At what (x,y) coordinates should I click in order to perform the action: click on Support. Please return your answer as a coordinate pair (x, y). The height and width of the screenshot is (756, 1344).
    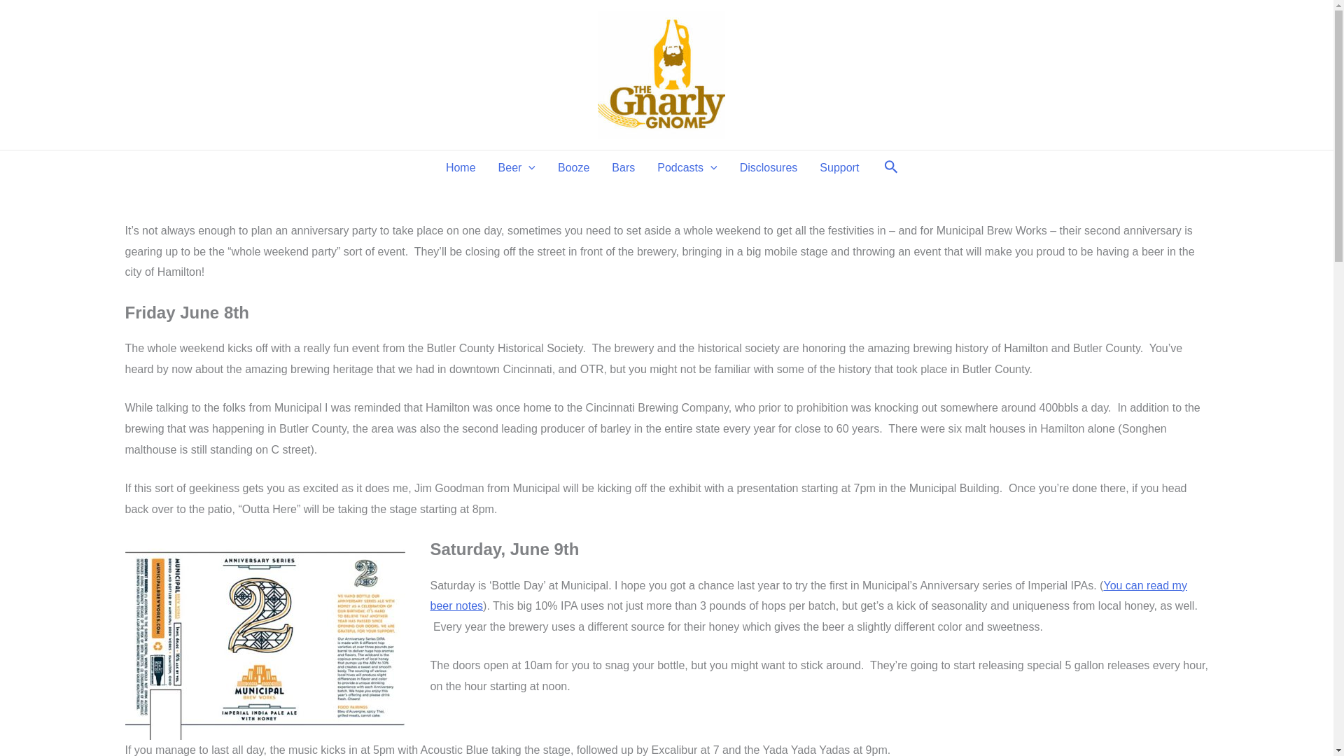
    Looking at the image, I should click on (839, 167).